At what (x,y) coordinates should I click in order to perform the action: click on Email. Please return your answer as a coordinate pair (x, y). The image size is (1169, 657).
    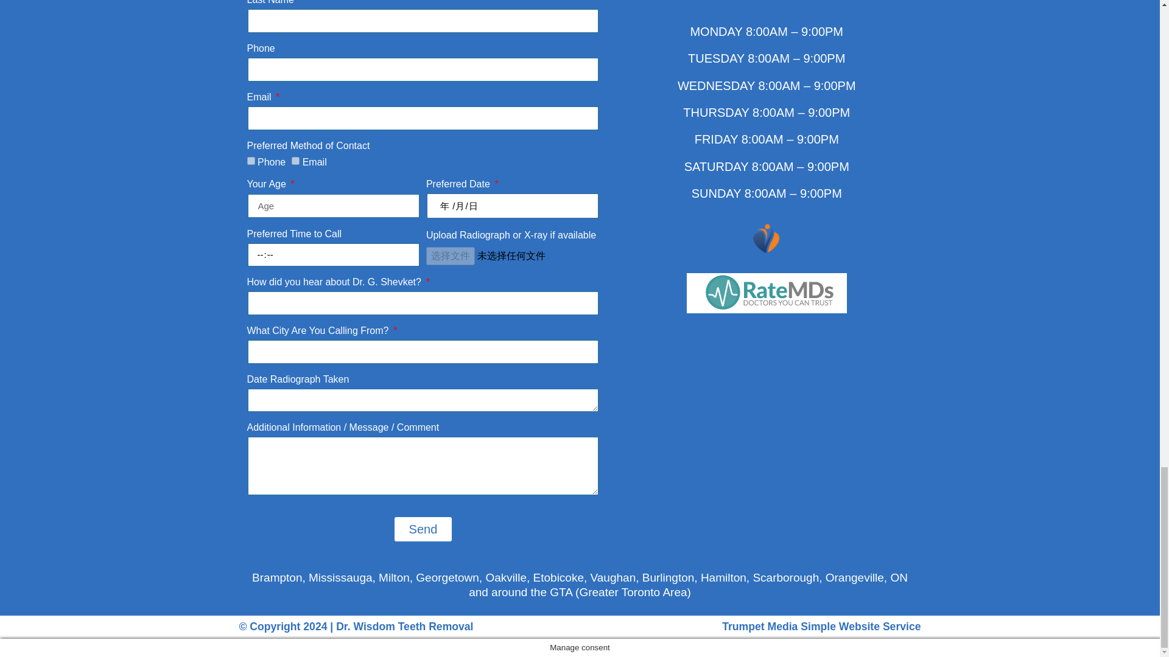
    Looking at the image, I should click on (295, 161).